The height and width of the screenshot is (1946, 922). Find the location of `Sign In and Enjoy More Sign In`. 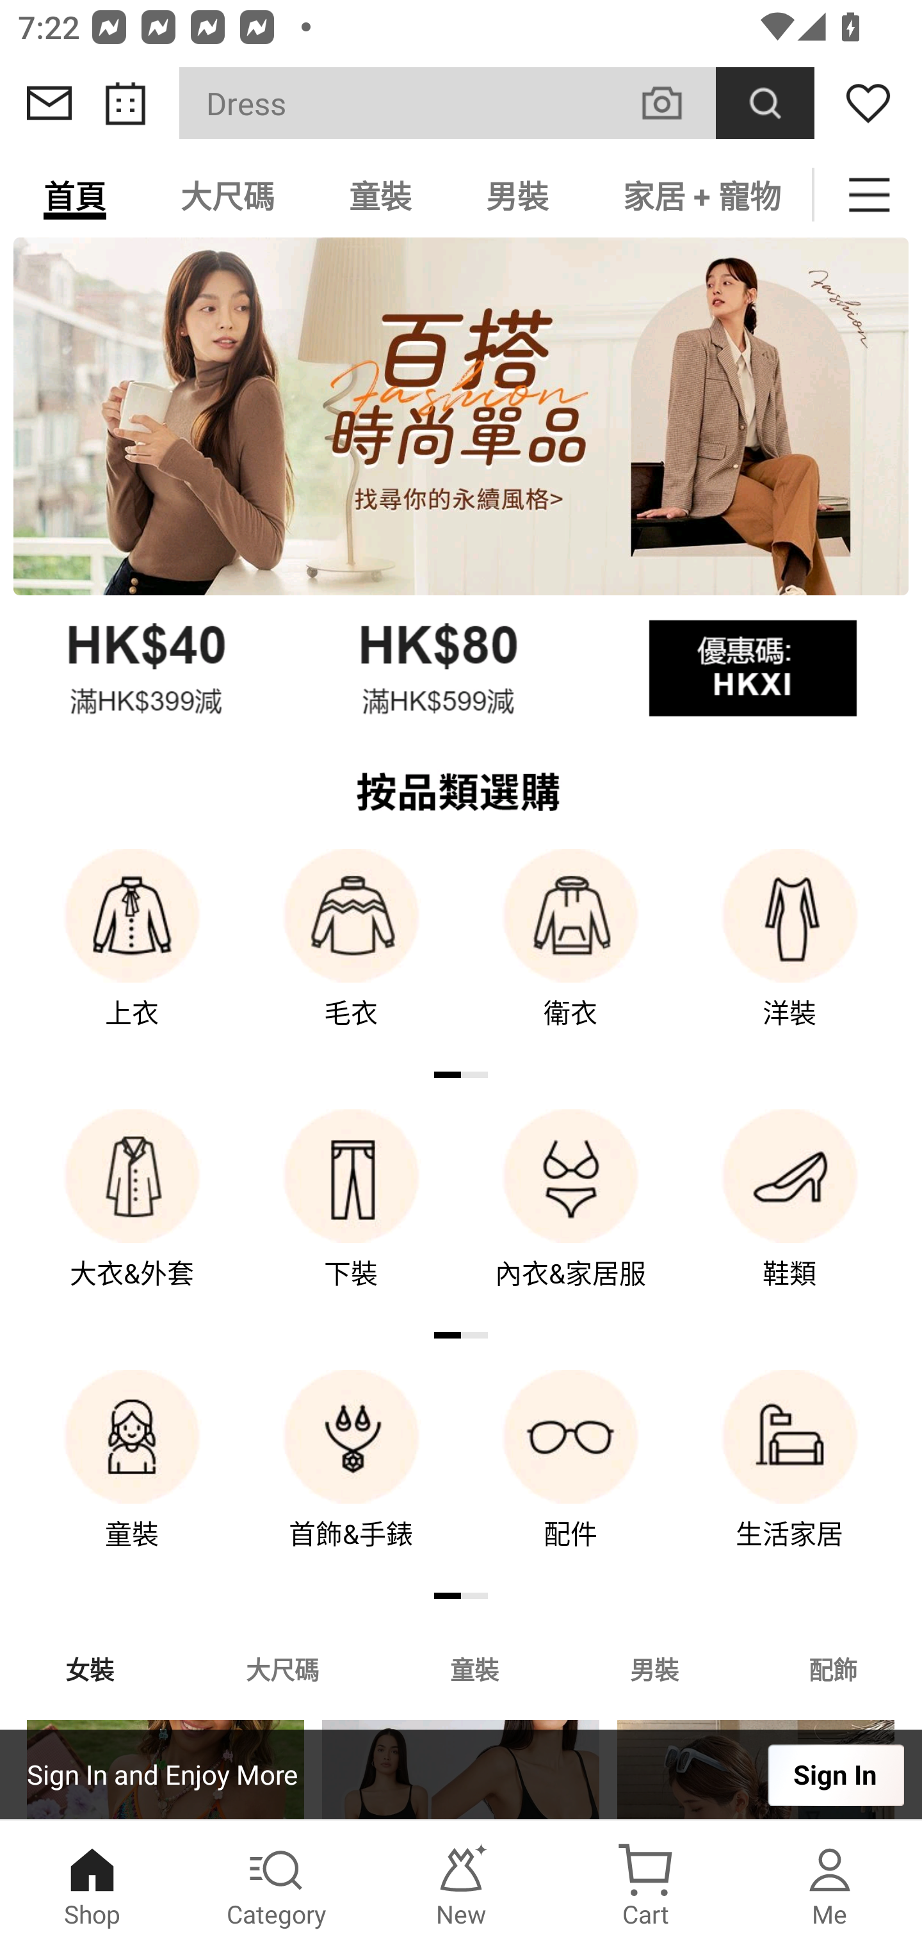

Sign In and Enjoy More Sign In is located at coordinates (461, 1774).